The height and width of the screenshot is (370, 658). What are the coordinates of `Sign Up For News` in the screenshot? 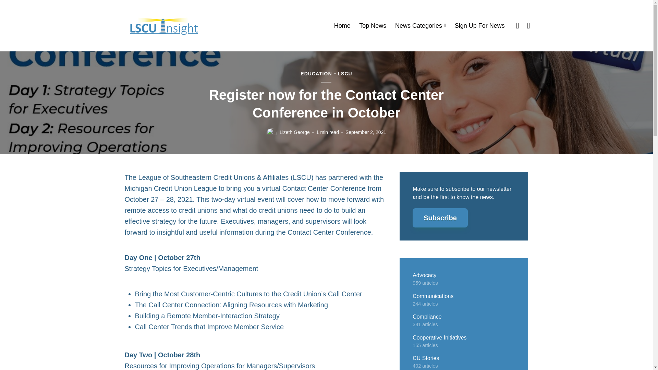 It's located at (479, 26).